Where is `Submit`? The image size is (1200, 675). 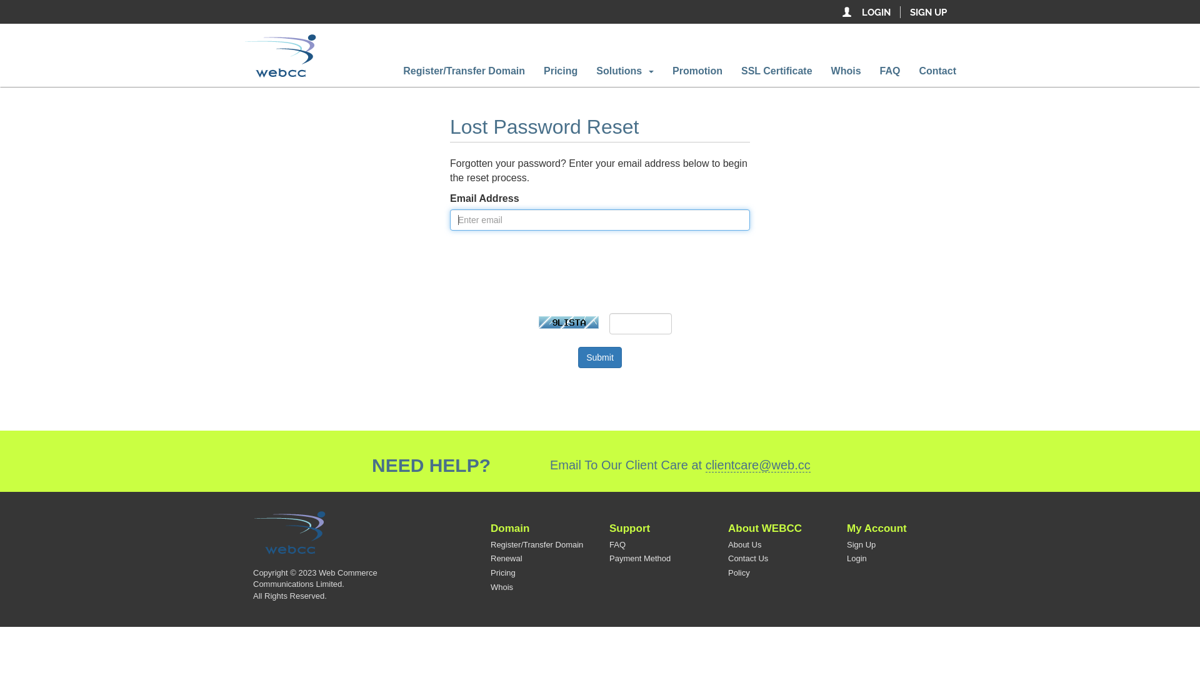 Submit is located at coordinates (600, 357).